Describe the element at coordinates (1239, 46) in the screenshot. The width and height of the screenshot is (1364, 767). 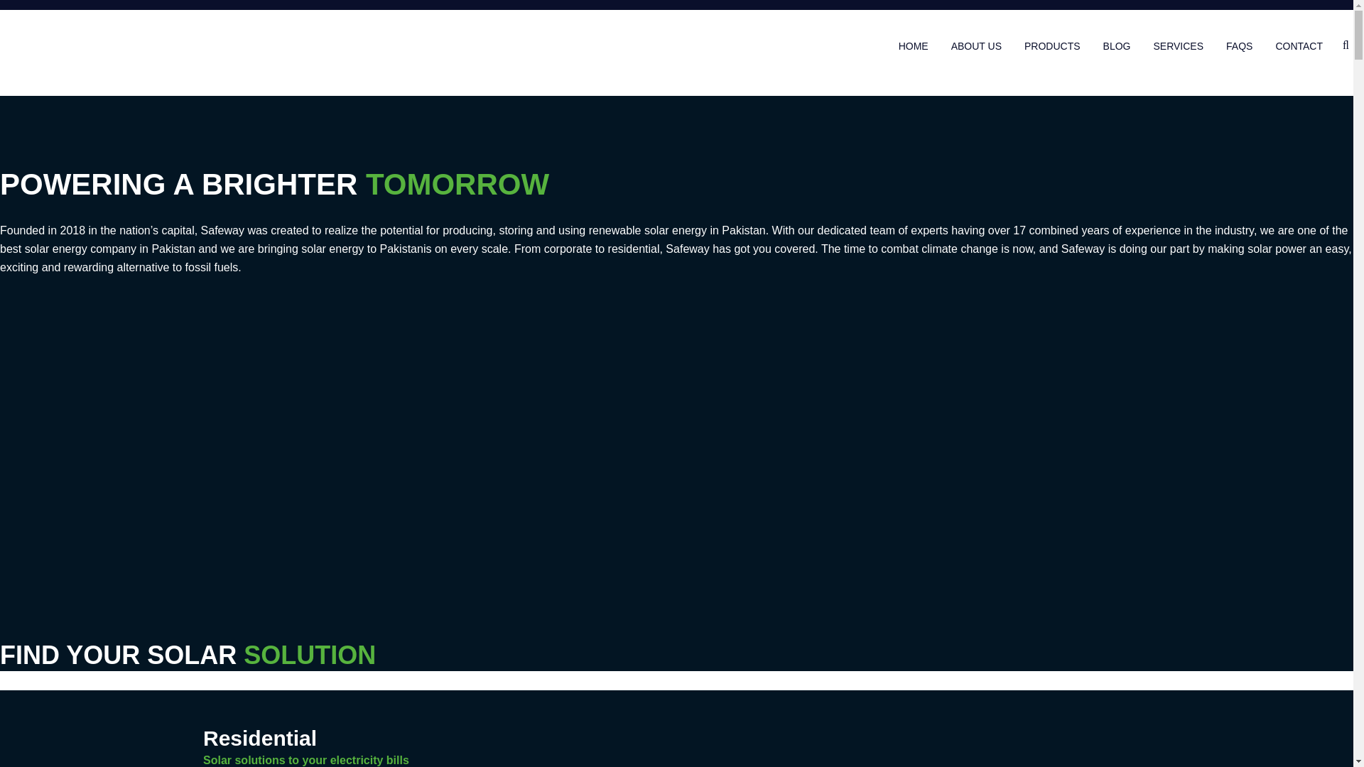
I see `FAQS` at that location.